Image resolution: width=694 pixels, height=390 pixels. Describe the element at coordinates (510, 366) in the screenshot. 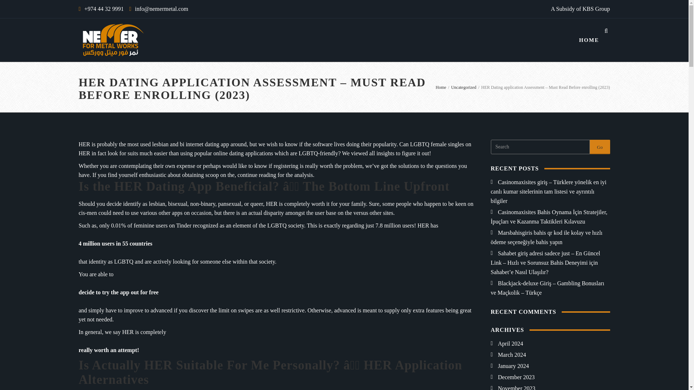

I see `January 2024` at that location.